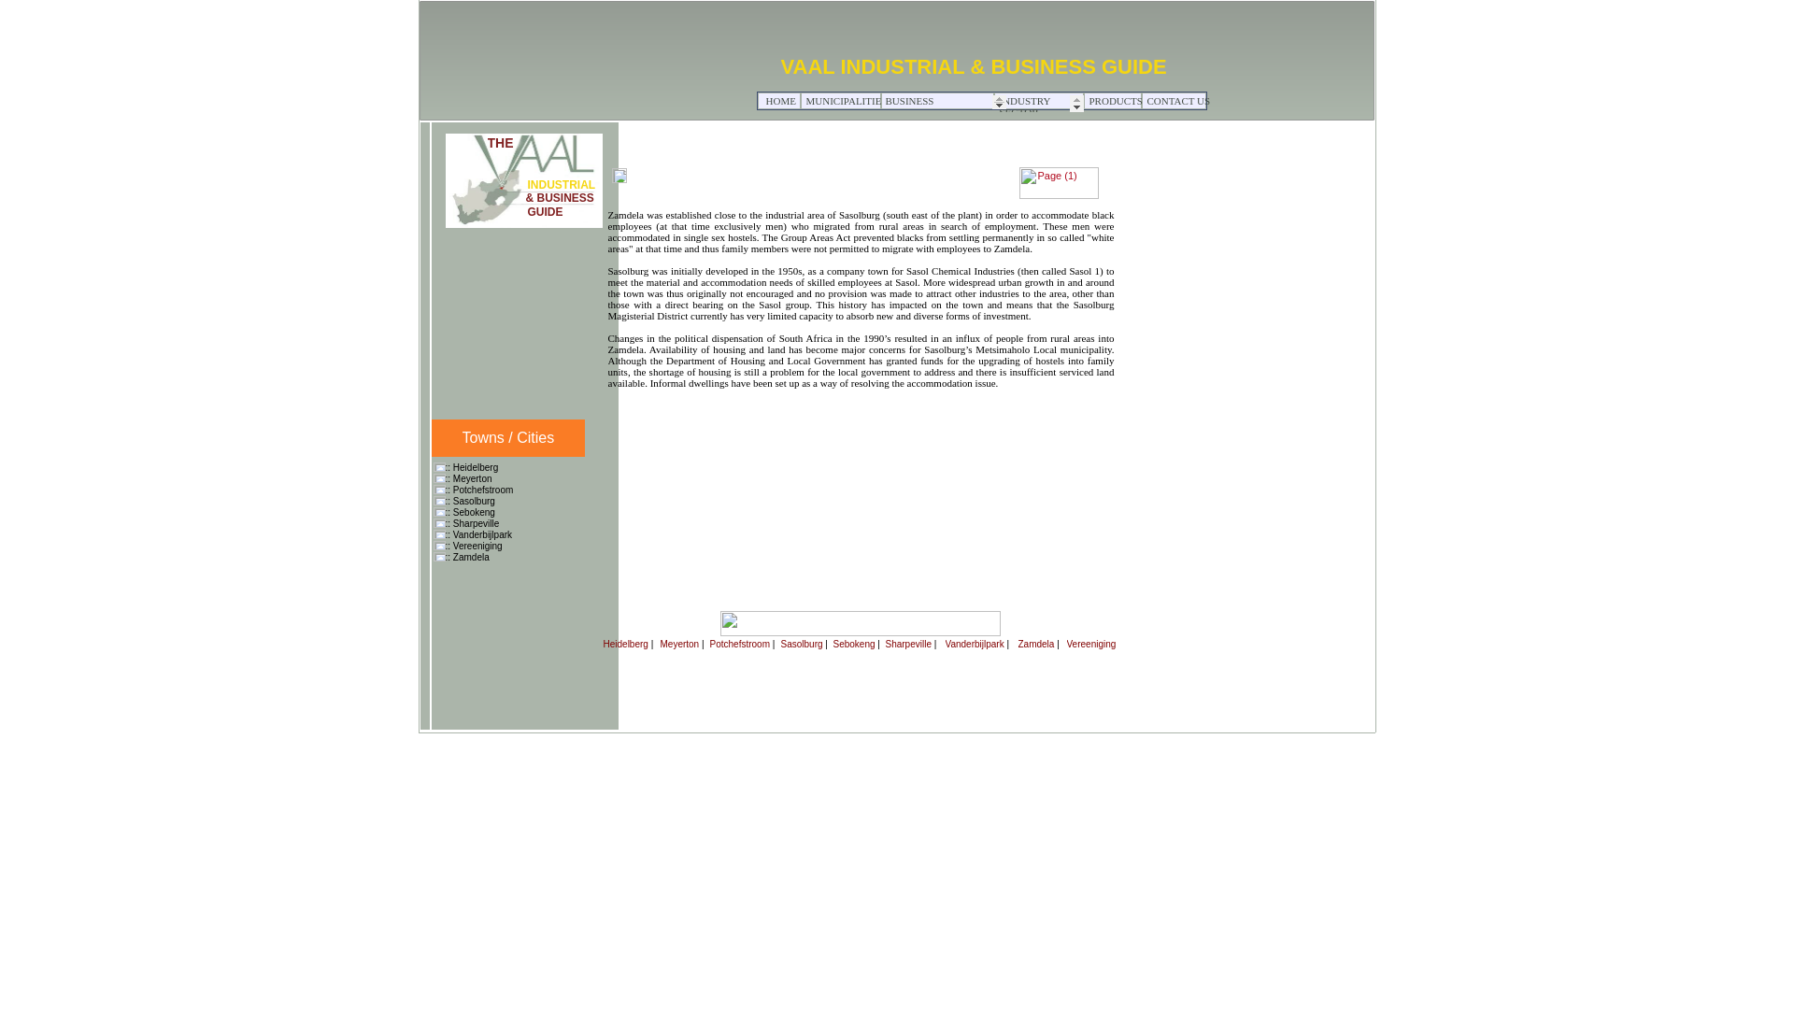 This screenshot has height=1009, width=1794. Describe the element at coordinates (468, 478) in the screenshot. I see `:: Meyerton` at that location.